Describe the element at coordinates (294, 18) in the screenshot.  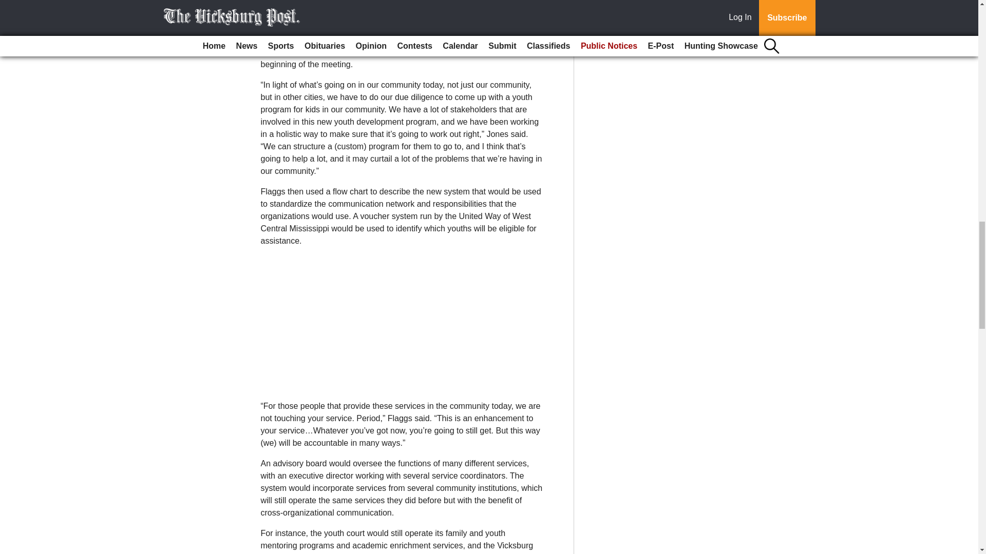
I see `Subscribe` at that location.